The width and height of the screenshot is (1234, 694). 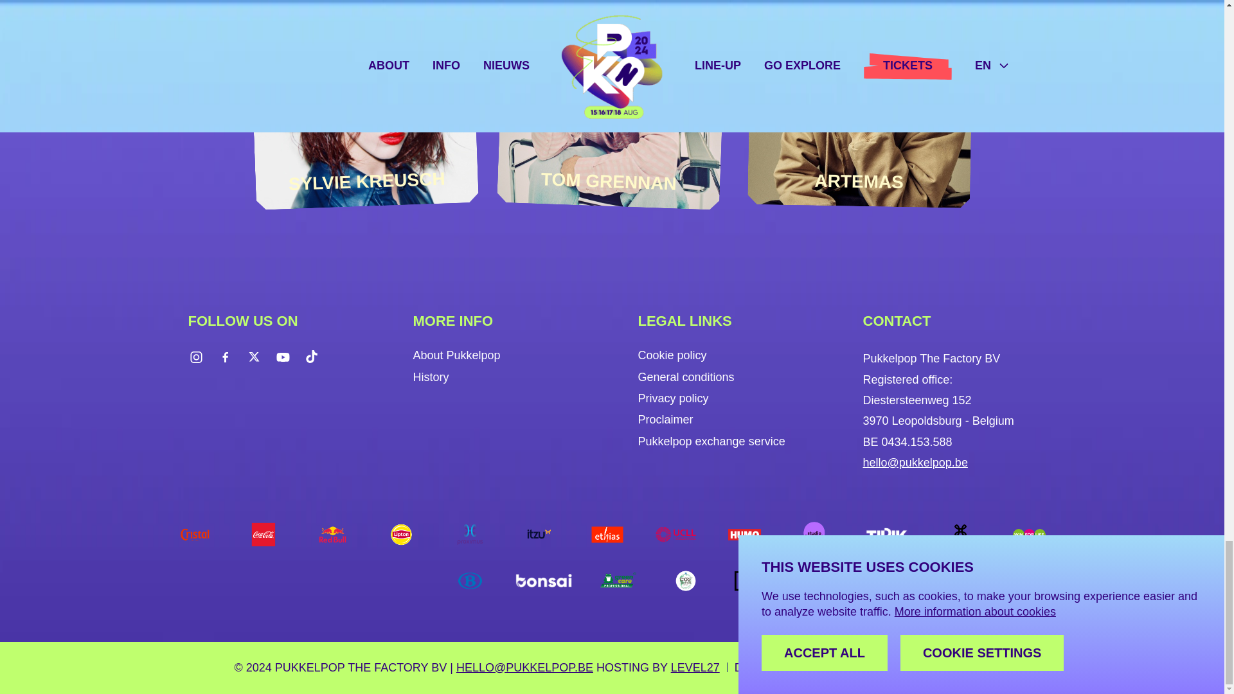 What do you see at coordinates (264, 535) in the screenshot?
I see `Coca-Cola` at bounding box center [264, 535].